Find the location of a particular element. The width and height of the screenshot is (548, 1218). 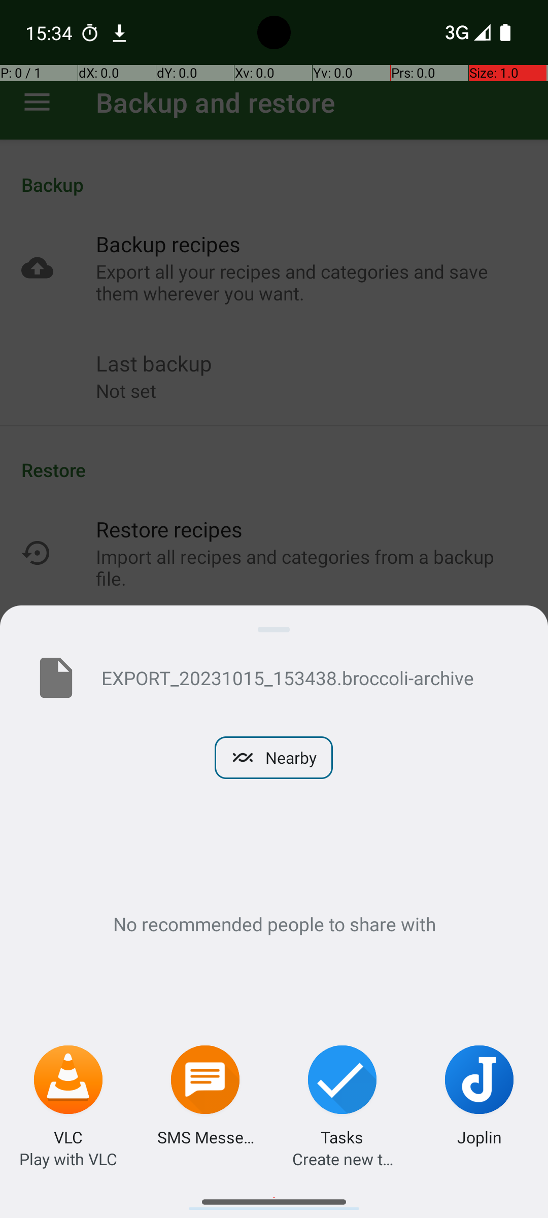

EXPORT_20231015_153438.broccoli-archive is located at coordinates (309, 678).